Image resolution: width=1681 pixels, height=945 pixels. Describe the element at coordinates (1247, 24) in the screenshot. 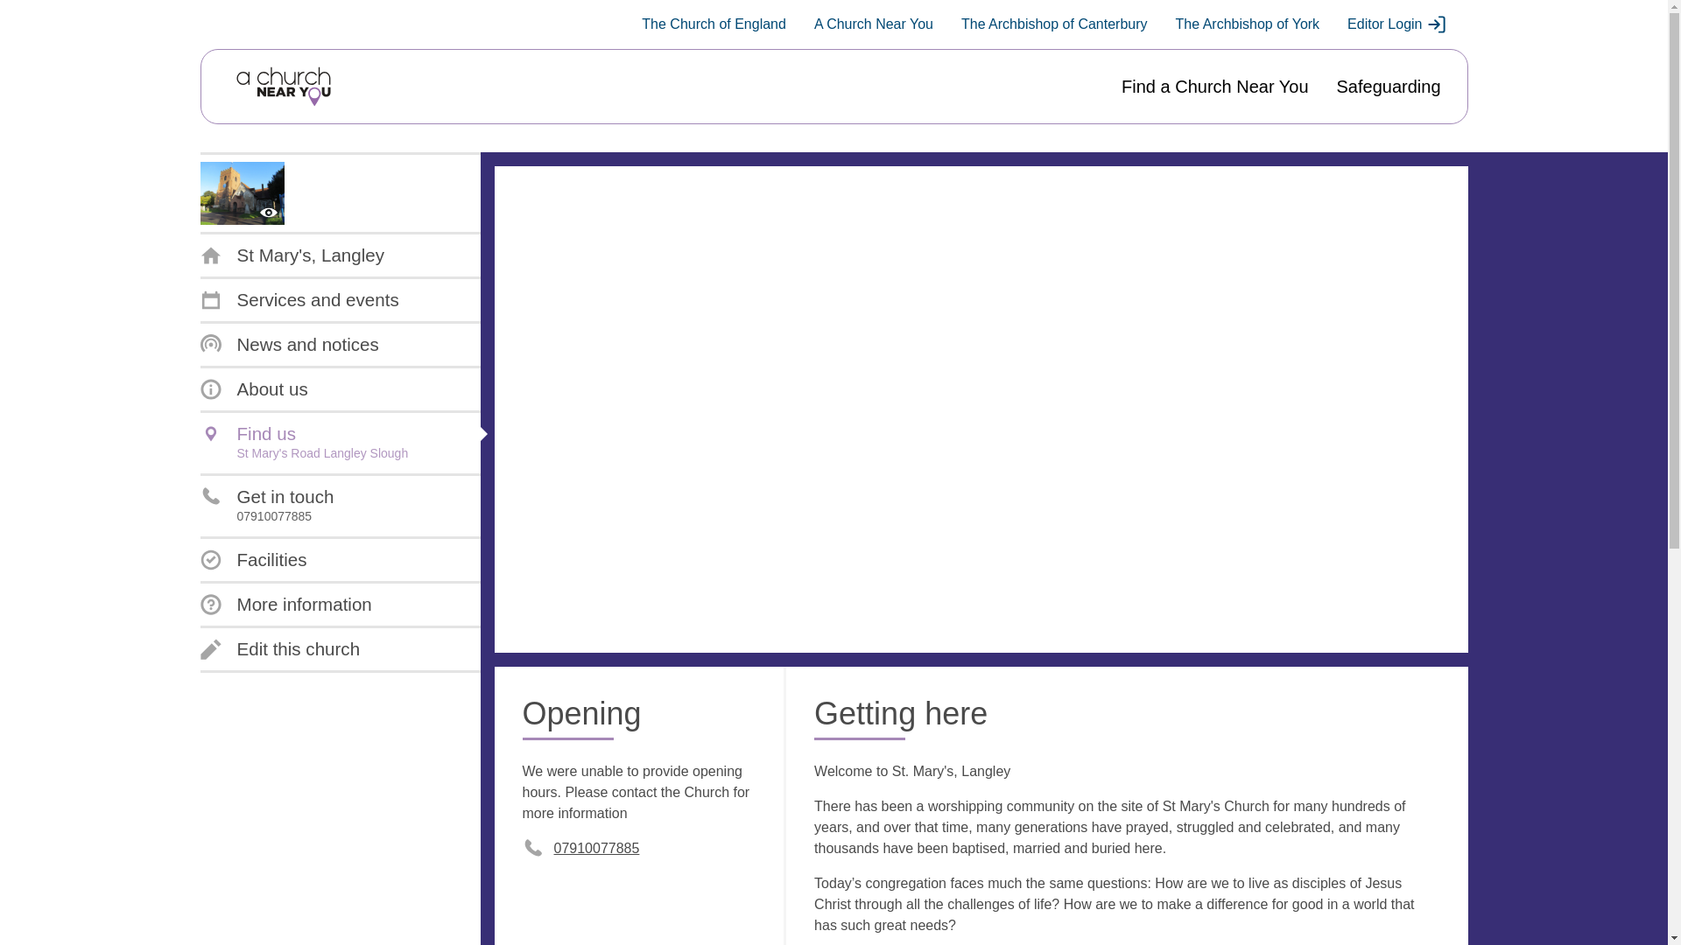

I see `News and notices` at that location.